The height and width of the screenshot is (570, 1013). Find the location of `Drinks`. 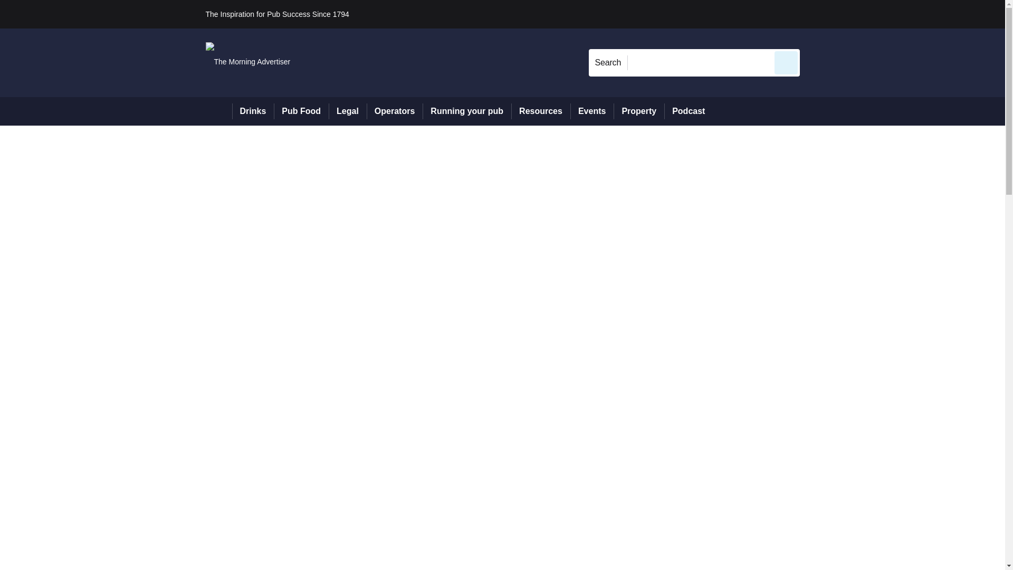

Drinks is located at coordinates (253, 111).